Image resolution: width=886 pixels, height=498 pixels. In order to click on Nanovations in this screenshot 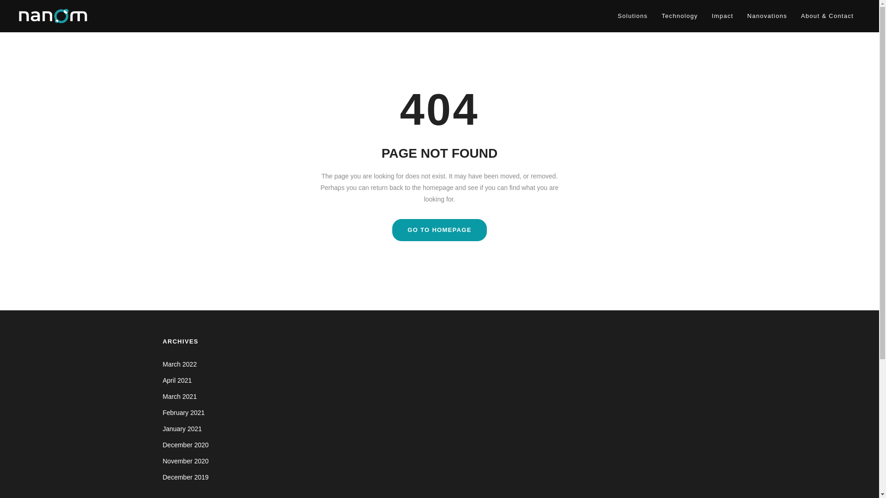, I will do `click(767, 16)`.